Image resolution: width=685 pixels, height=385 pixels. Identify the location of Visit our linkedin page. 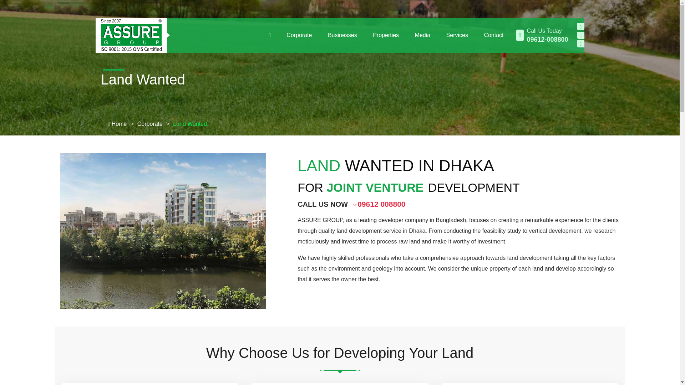
(581, 43).